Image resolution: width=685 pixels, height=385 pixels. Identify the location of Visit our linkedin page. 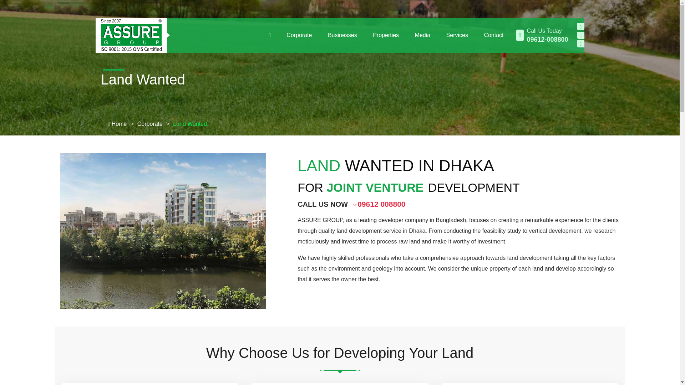
(581, 43).